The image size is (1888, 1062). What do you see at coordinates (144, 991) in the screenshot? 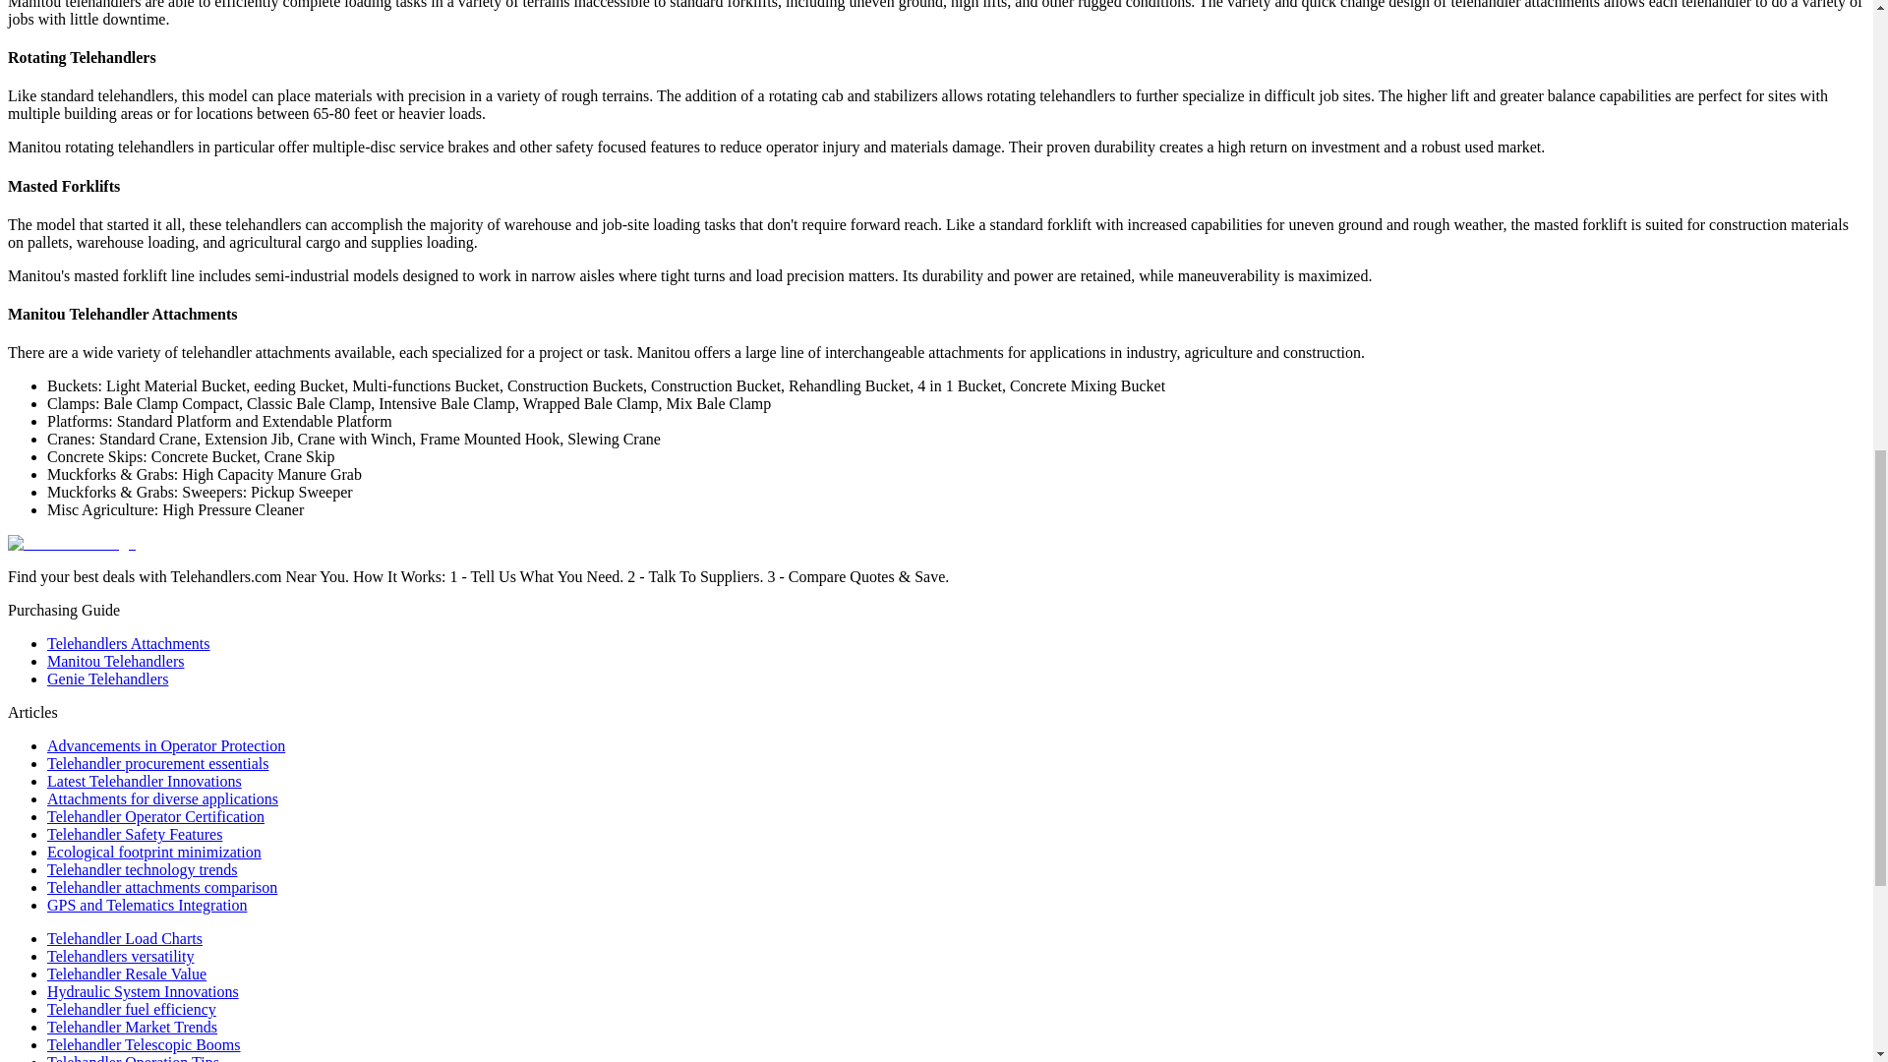
I see `Hydraulic System Innovations` at bounding box center [144, 991].